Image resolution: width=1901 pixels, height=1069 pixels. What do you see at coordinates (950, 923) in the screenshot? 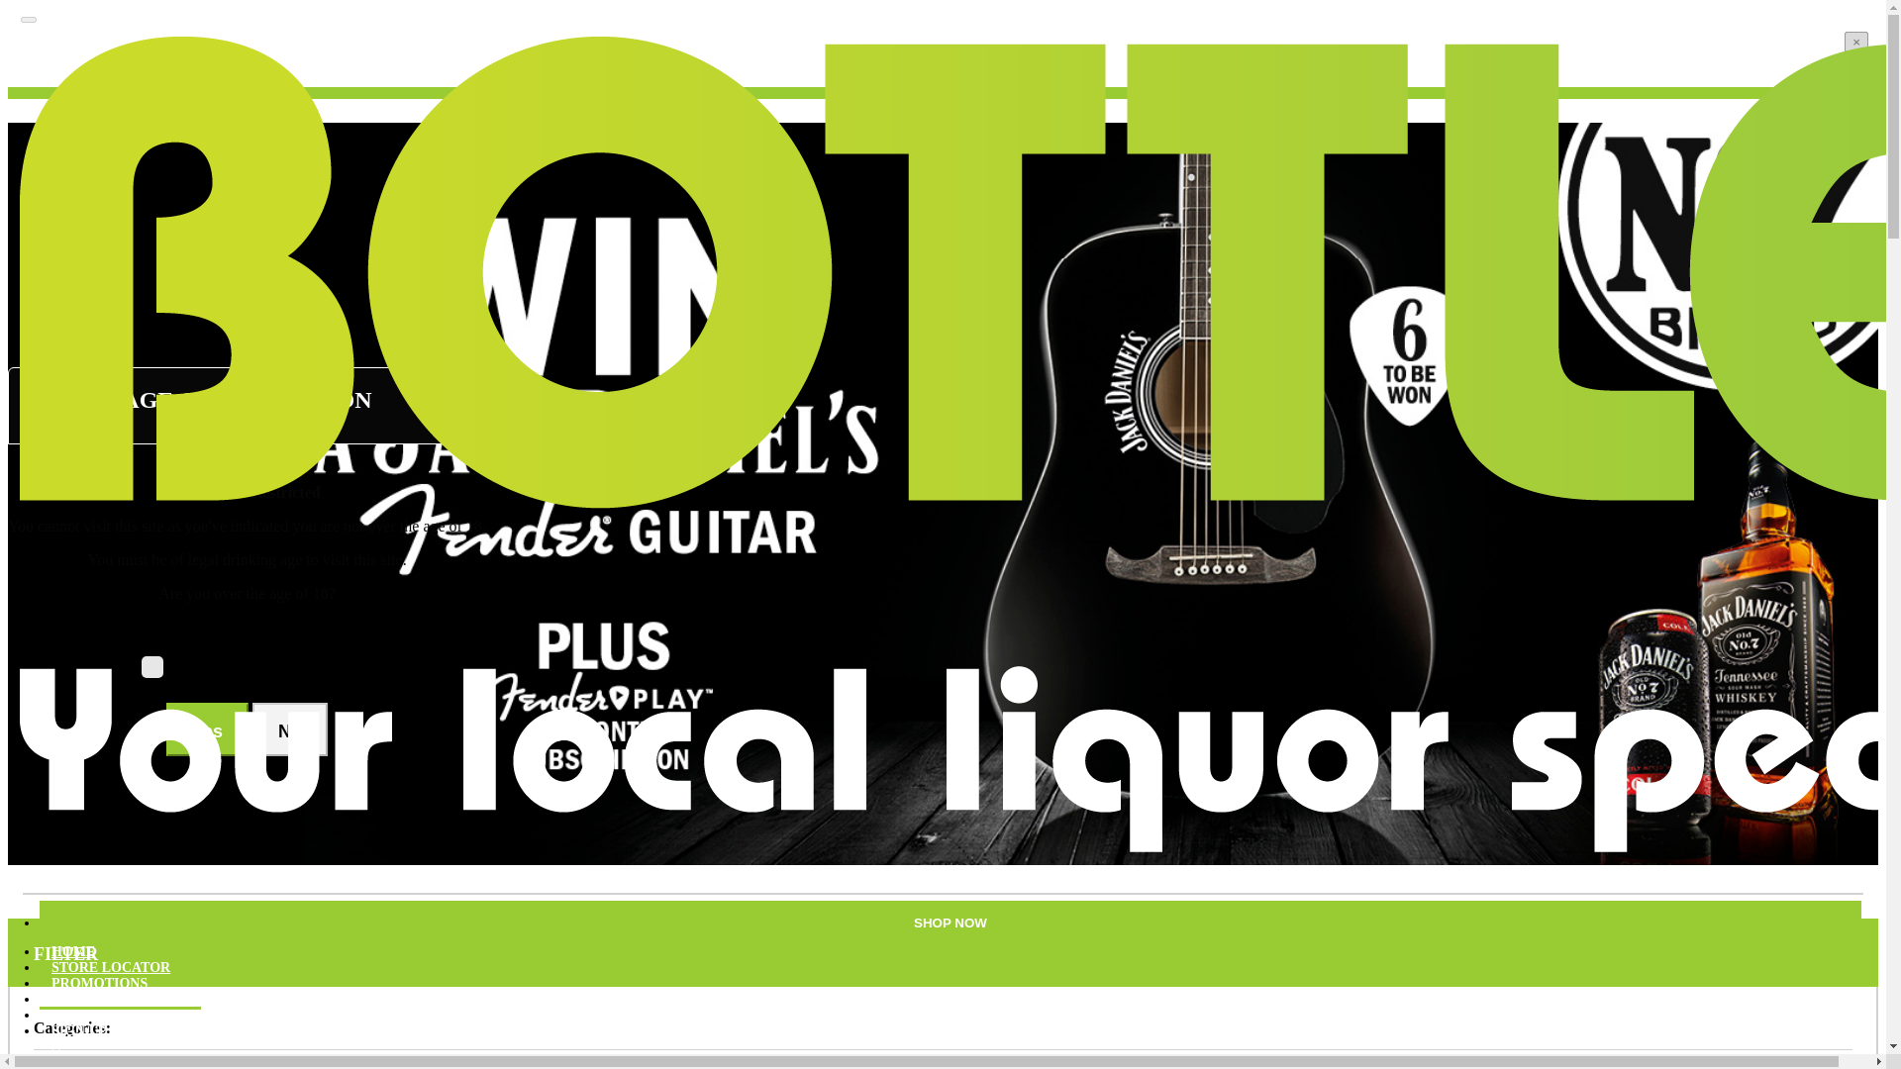
I see `SHOP NOW` at bounding box center [950, 923].